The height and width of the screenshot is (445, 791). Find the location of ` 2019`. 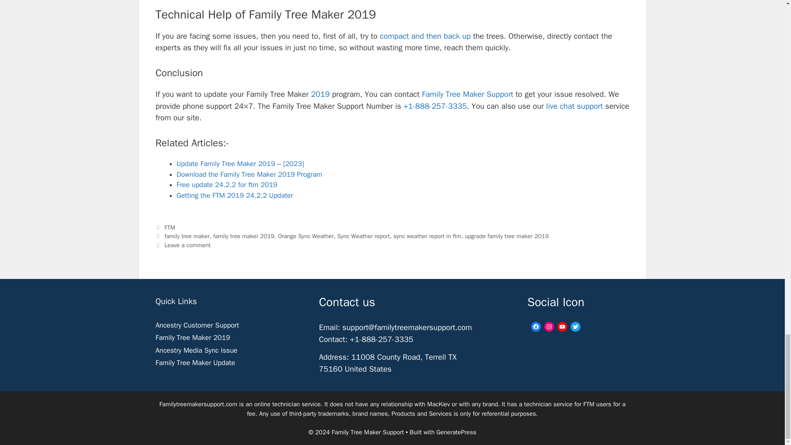

 2019 is located at coordinates (319, 94).